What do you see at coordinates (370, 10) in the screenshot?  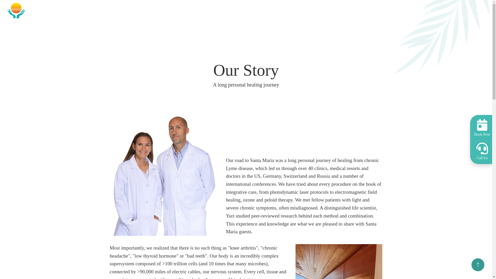 I see `PRICES` at bounding box center [370, 10].